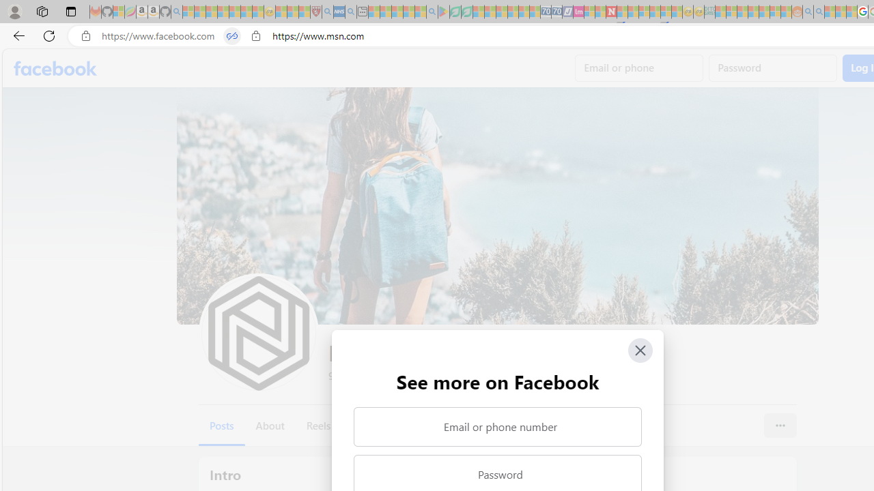  What do you see at coordinates (753, 12) in the screenshot?
I see `Expert Portfolios - Sleeping` at bounding box center [753, 12].